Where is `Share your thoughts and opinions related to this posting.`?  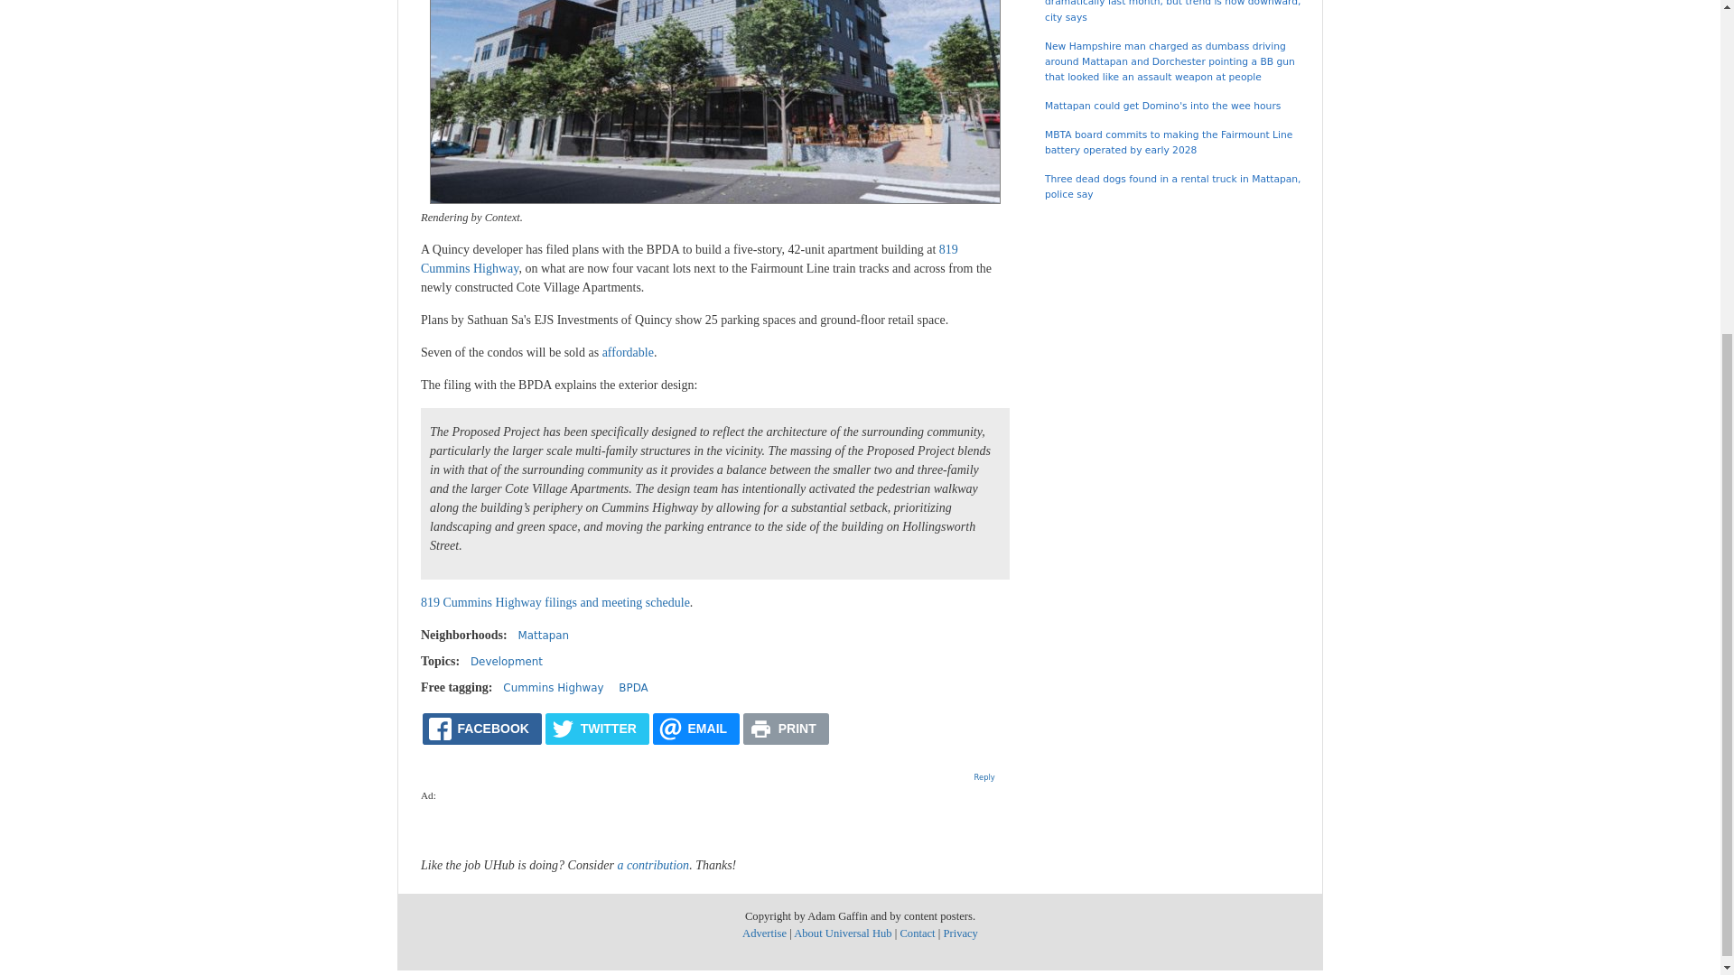
Share your thoughts and opinions related to this posting. is located at coordinates (984, 777).